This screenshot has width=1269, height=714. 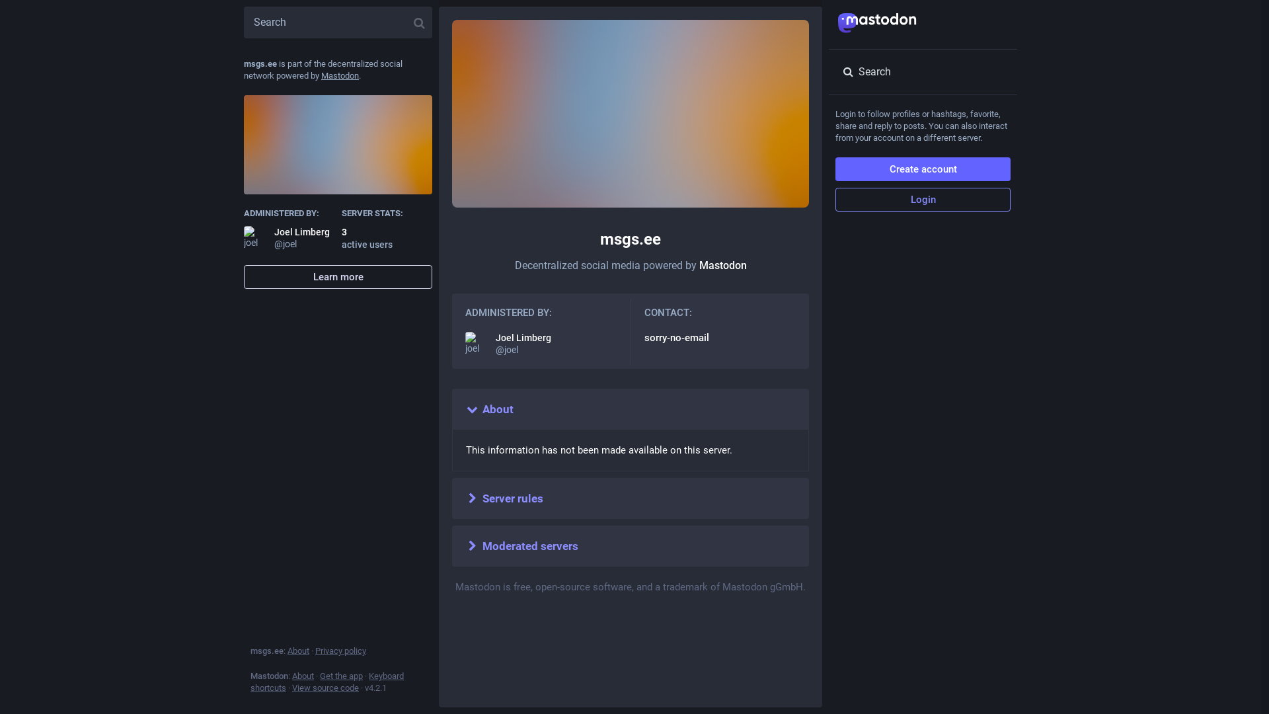 I want to click on About, so click(x=303, y=676).